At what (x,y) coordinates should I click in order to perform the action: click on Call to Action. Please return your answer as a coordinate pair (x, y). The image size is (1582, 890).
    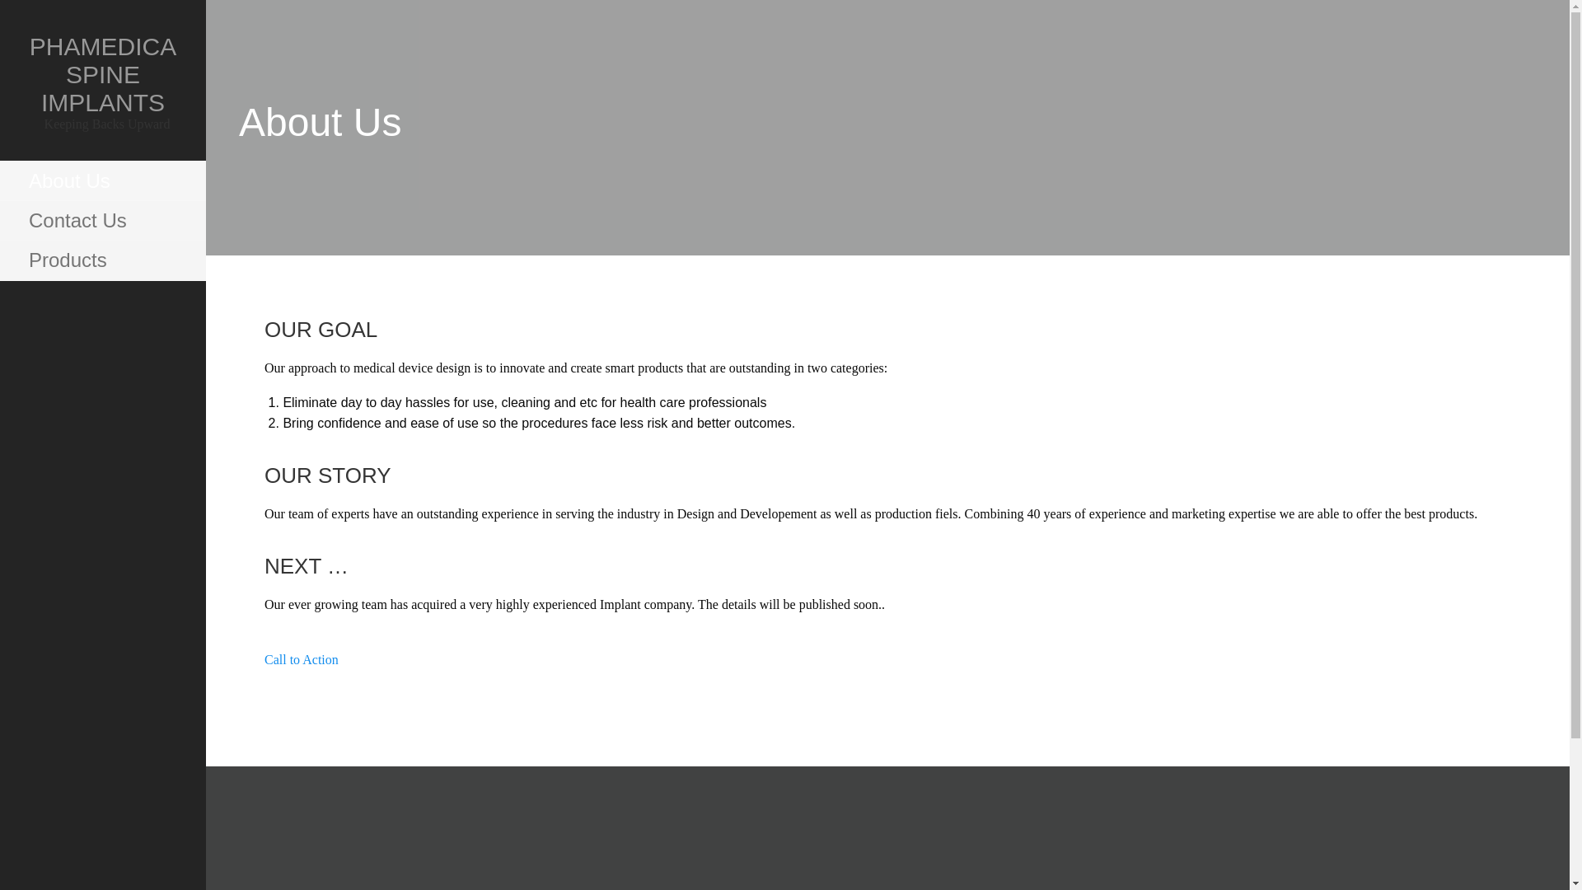
    Looking at the image, I should click on (301, 669).